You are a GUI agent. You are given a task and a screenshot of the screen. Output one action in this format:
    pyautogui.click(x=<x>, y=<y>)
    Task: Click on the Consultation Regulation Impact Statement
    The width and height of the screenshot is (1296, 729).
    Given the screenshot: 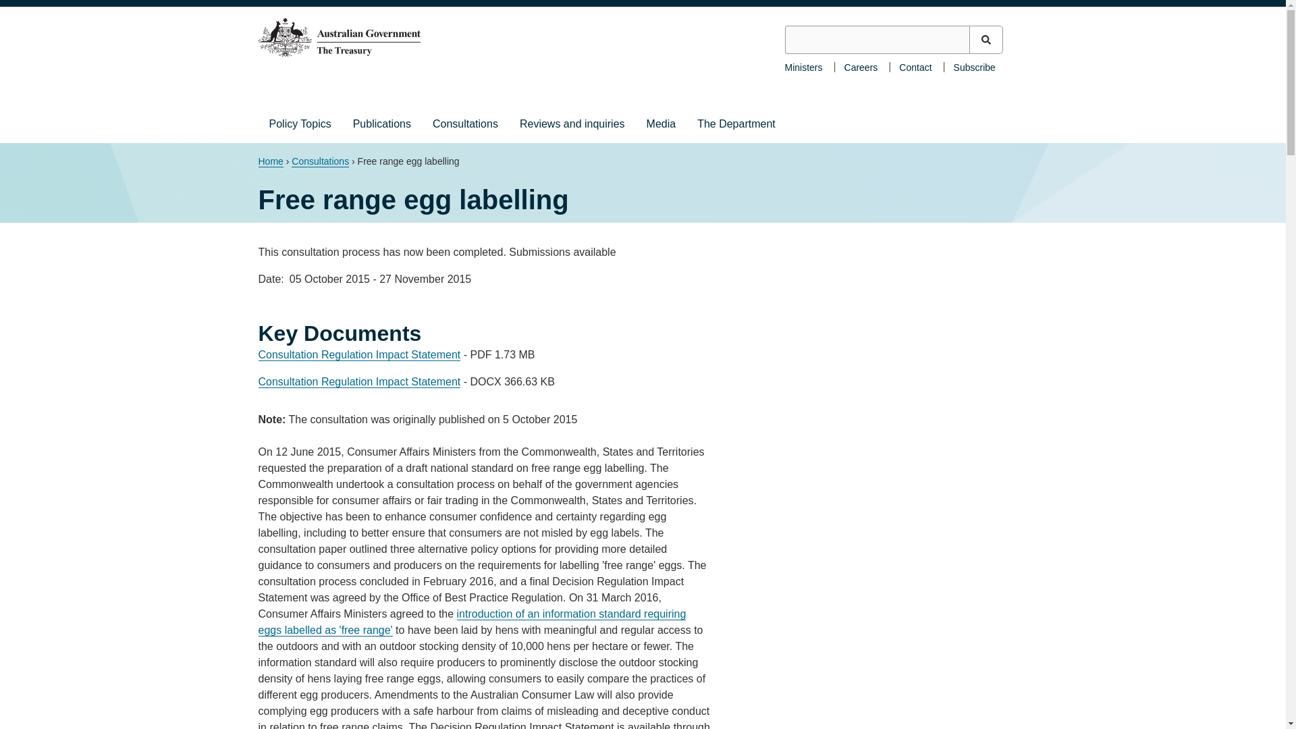 What is the action you would take?
    pyautogui.click(x=359, y=382)
    